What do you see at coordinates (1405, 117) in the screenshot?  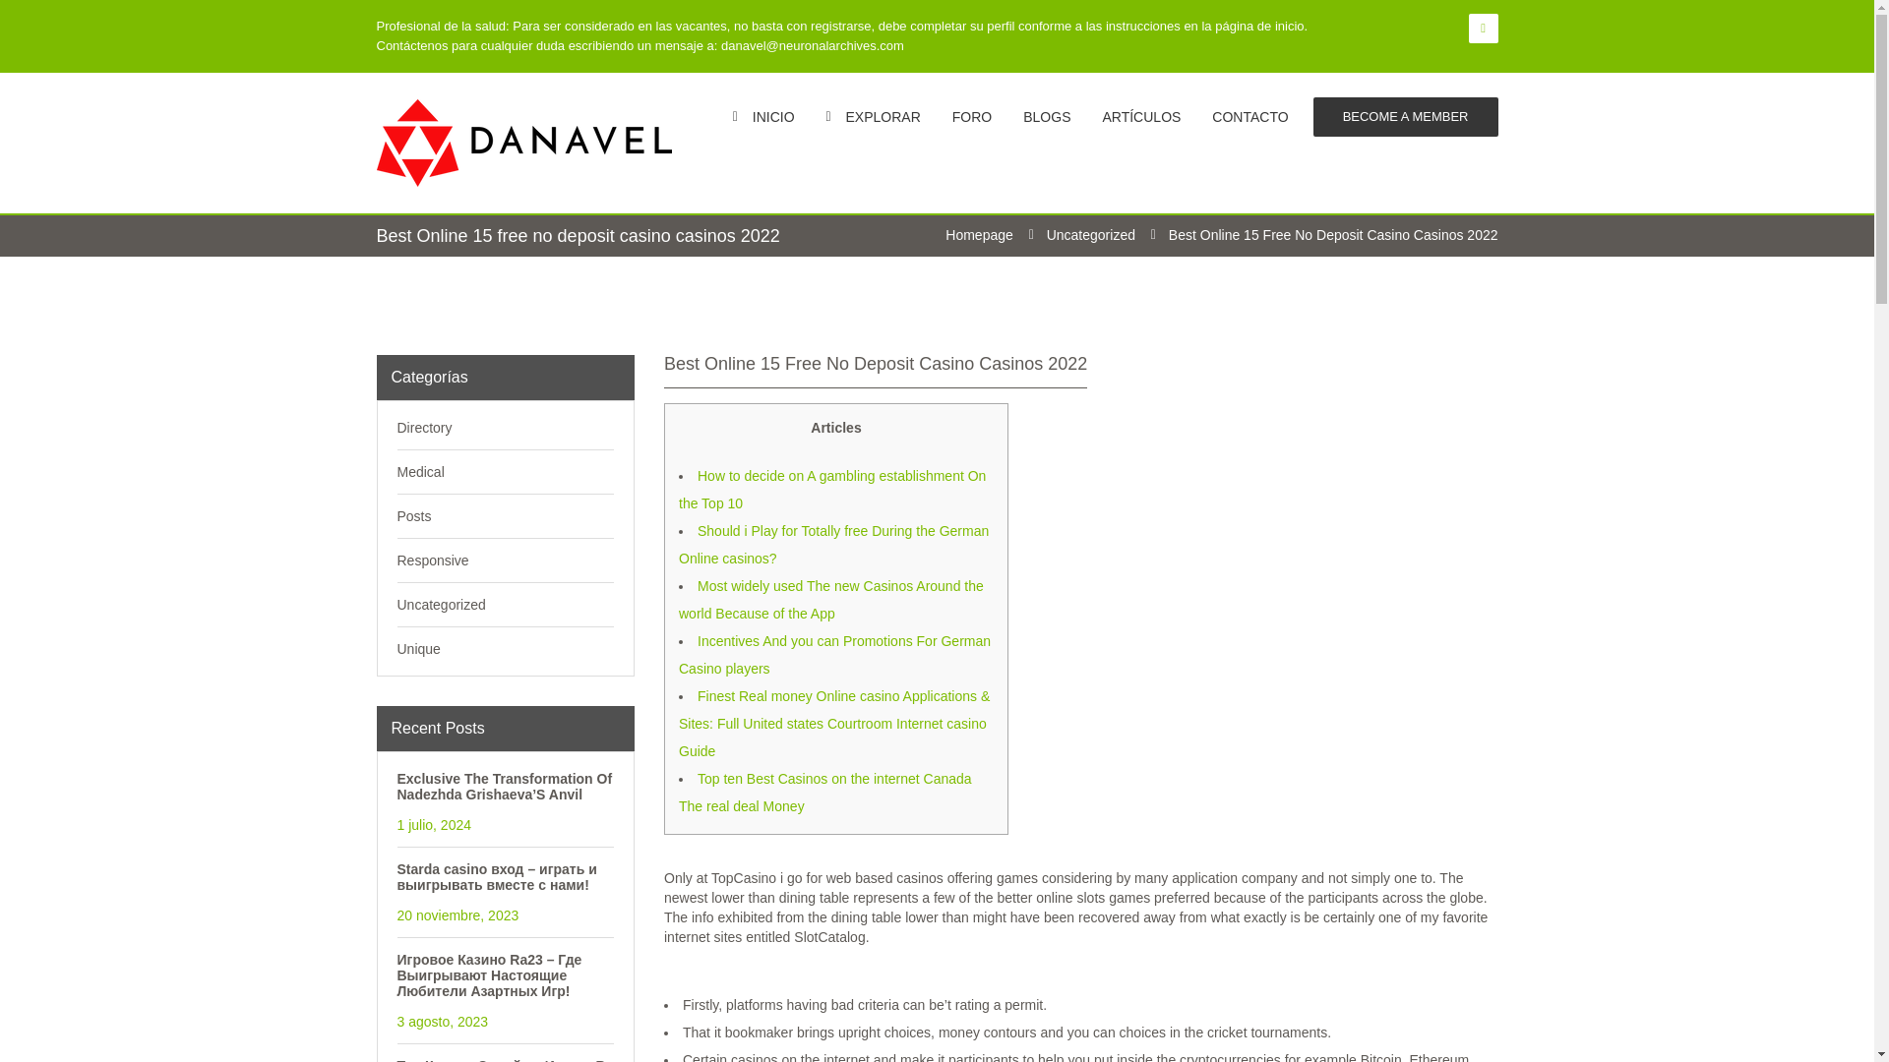 I see `BECOME A MEMBER` at bounding box center [1405, 117].